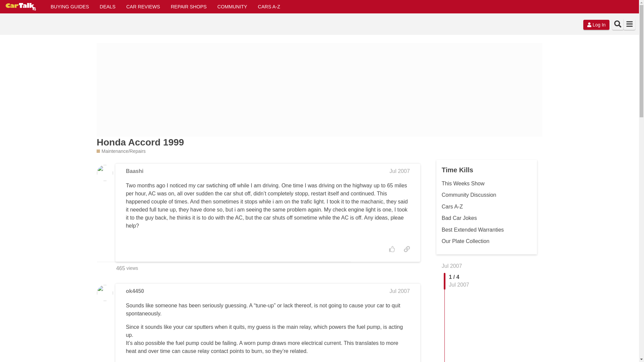 This screenshot has height=362, width=644. Describe the element at coordinates (452, 206) in the screenshot. I see `Cars A-Z` at that location.